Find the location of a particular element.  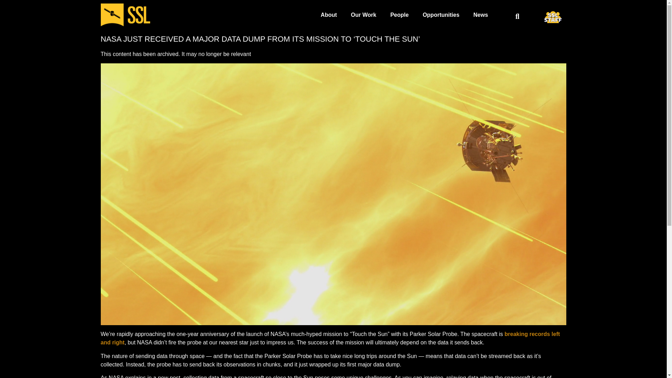

Our Work is located at coordinates (364, 15).